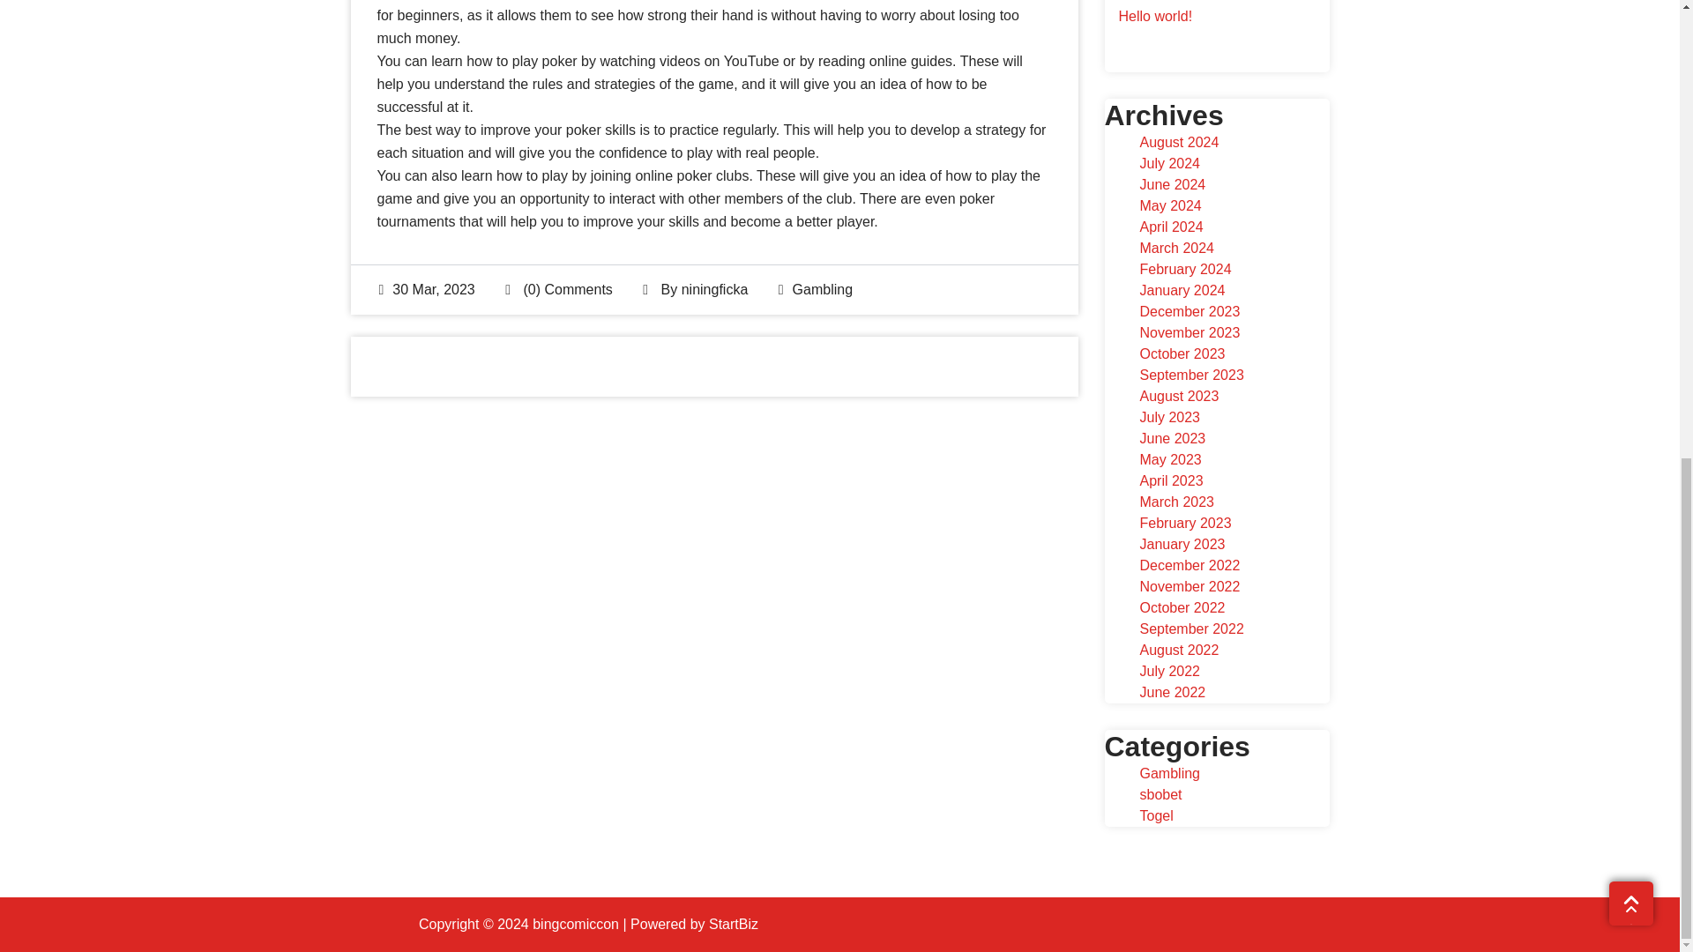  What do you see at coordinates (1171, 227) in the screenshot?
I see `April 2024` at bounding box center [1171, 227].